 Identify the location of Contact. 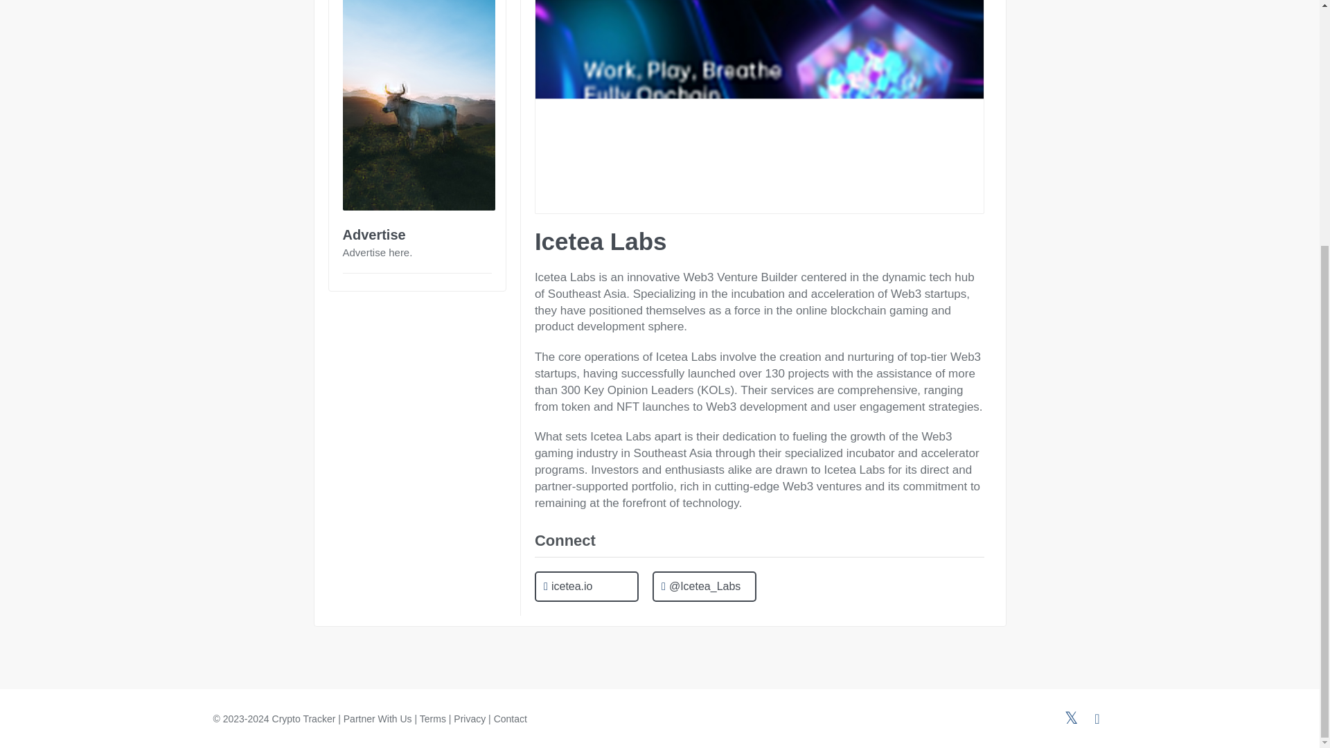
(510, 719).